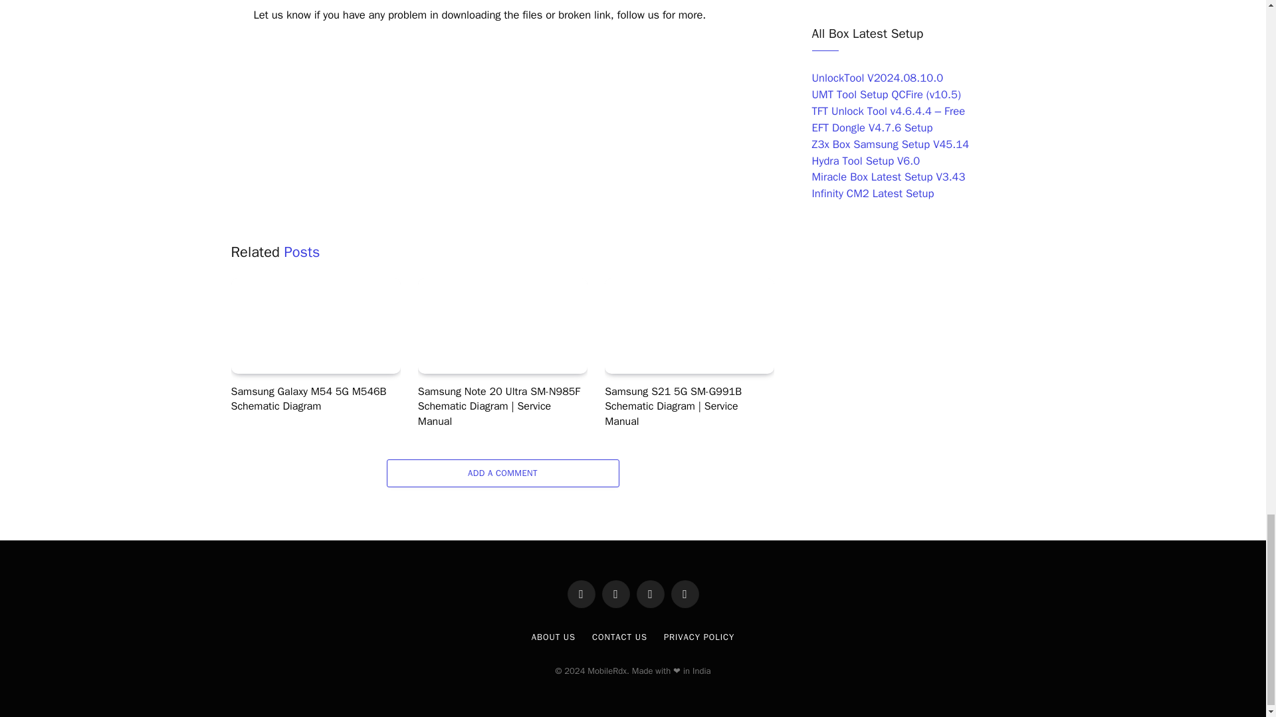 The width and height of the screenshot is (1276, 717). I want to click on ADD A COMMENT, so click(502, 473).